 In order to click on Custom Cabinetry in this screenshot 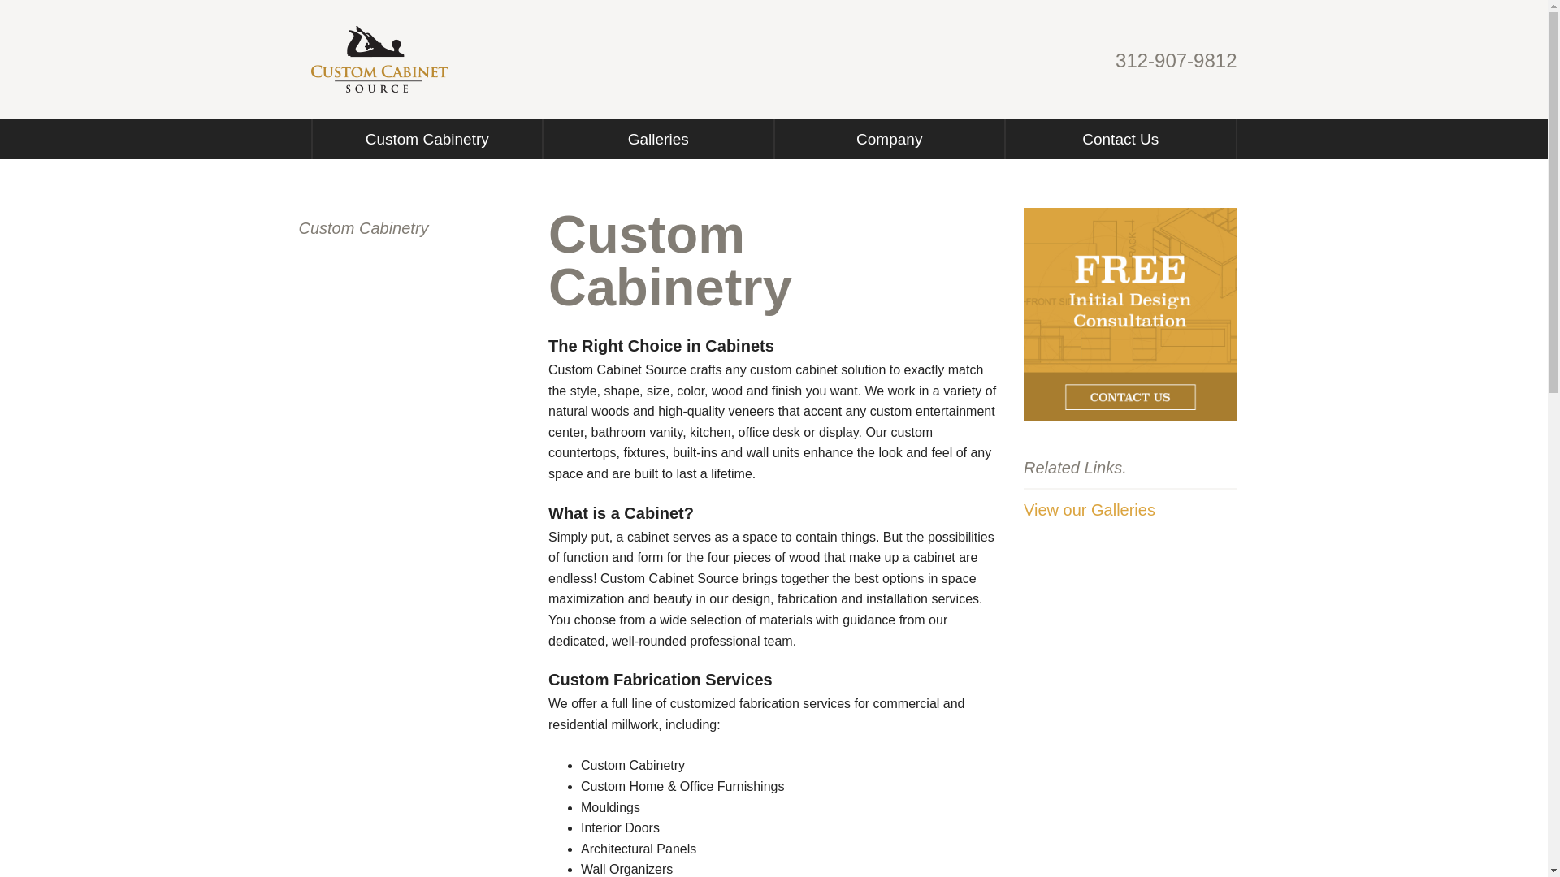, I will do `click(418, 227)`.